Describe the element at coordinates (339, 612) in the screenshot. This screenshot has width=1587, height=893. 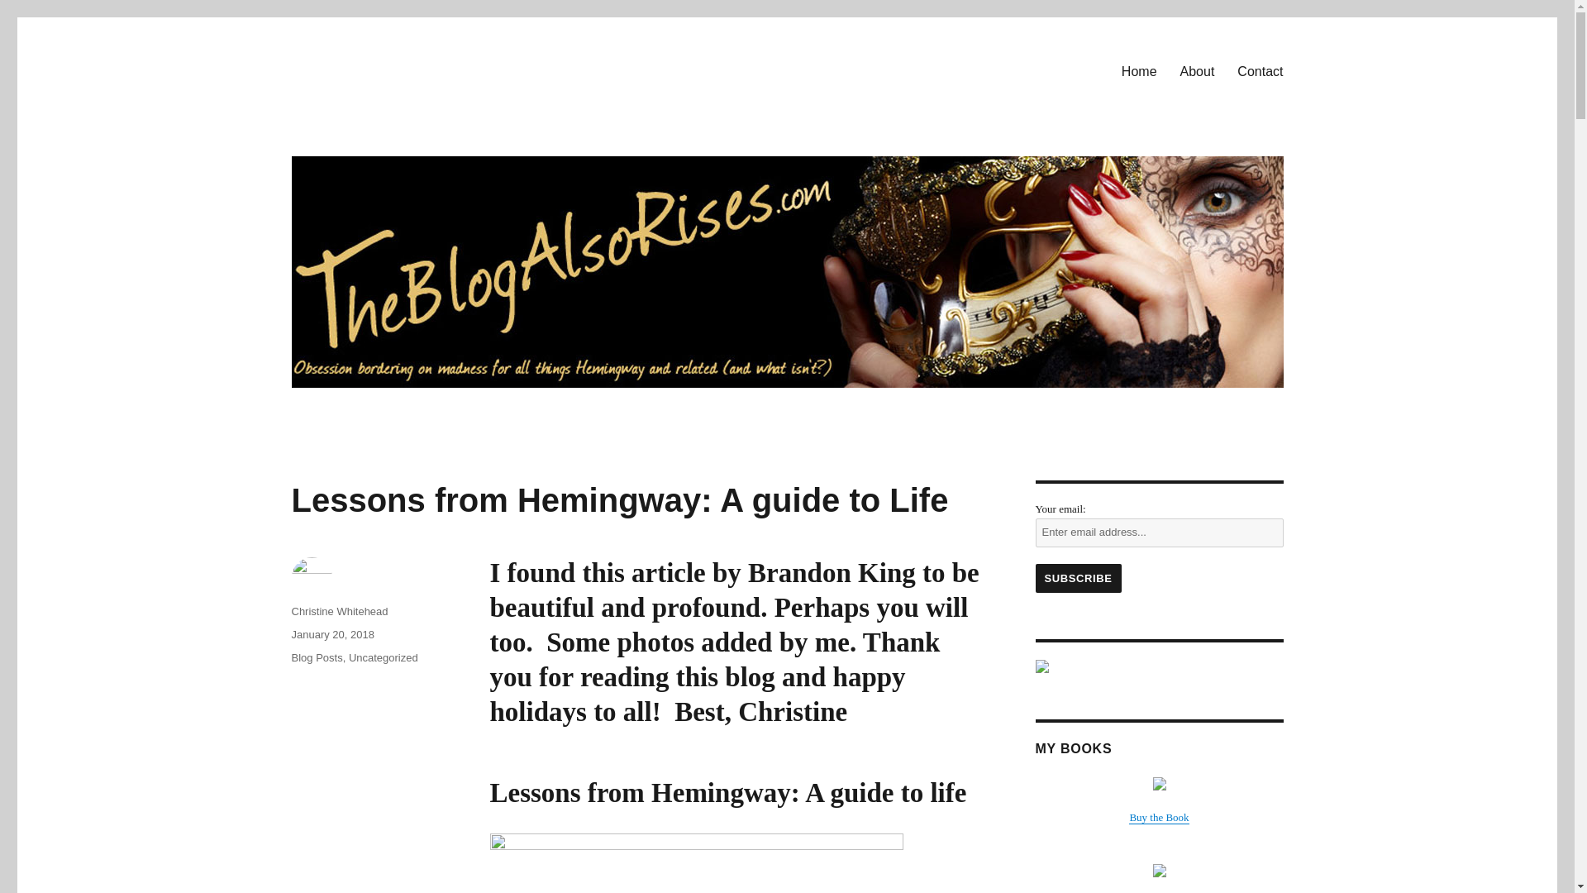
I see `Christine Whitehead` at that location.